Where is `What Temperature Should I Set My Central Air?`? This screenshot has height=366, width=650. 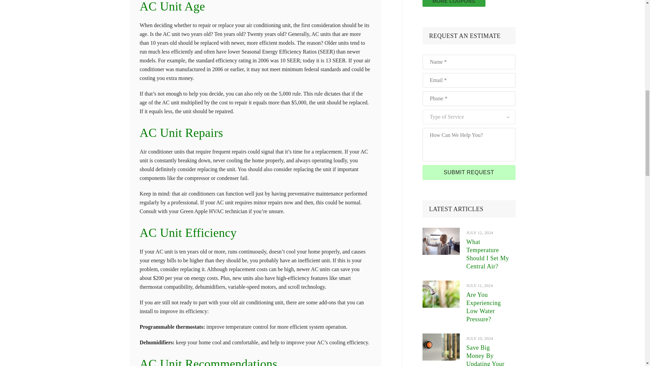
What Temperature Should I Set My Central Air? is located at coordinates (441, 241).